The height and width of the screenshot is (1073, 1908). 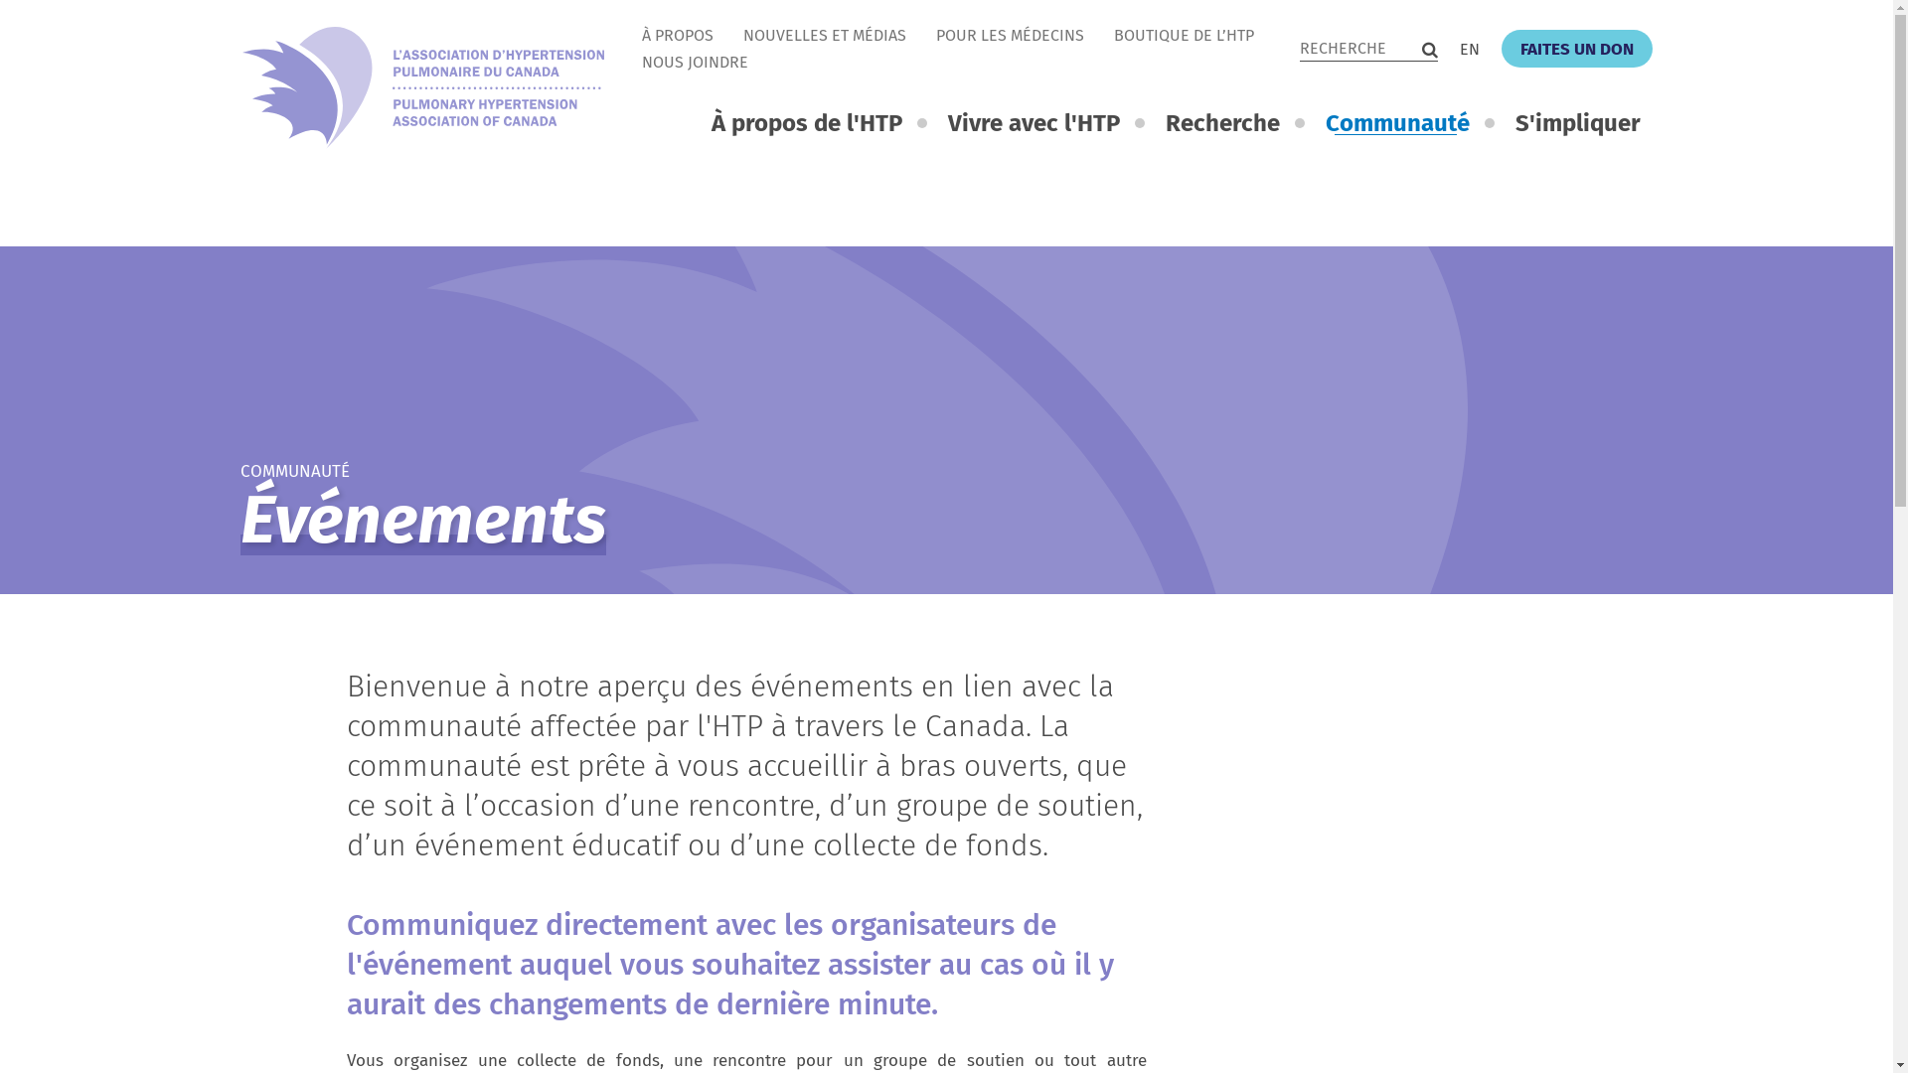 I want to click on Vivre avec l'HTP, so click(x=1045, y=123).